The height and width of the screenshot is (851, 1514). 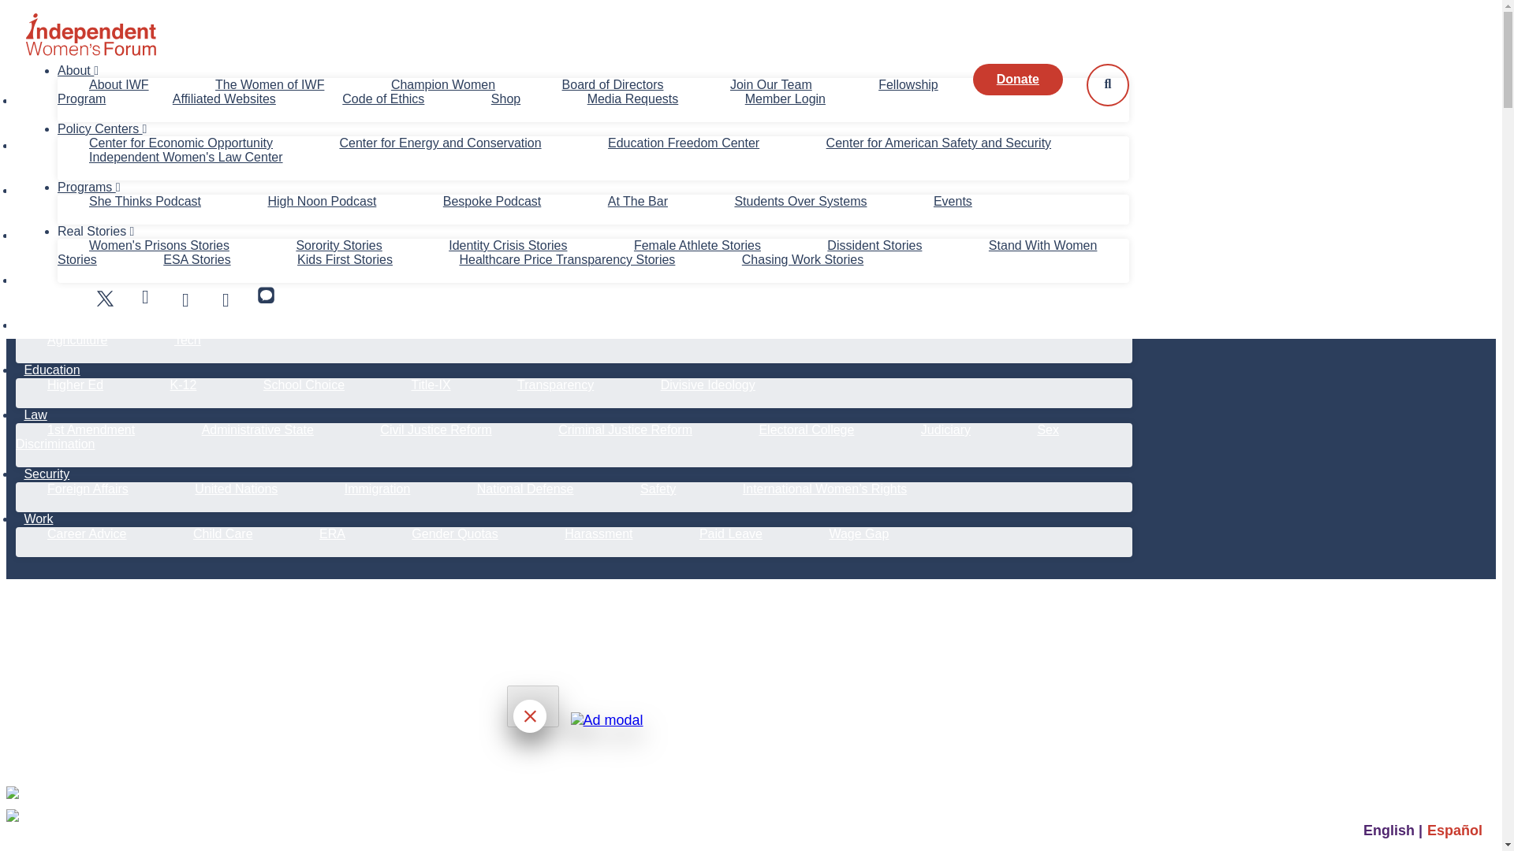 I want to click on Women's Prisons Stories, so click(x=158, y=245).